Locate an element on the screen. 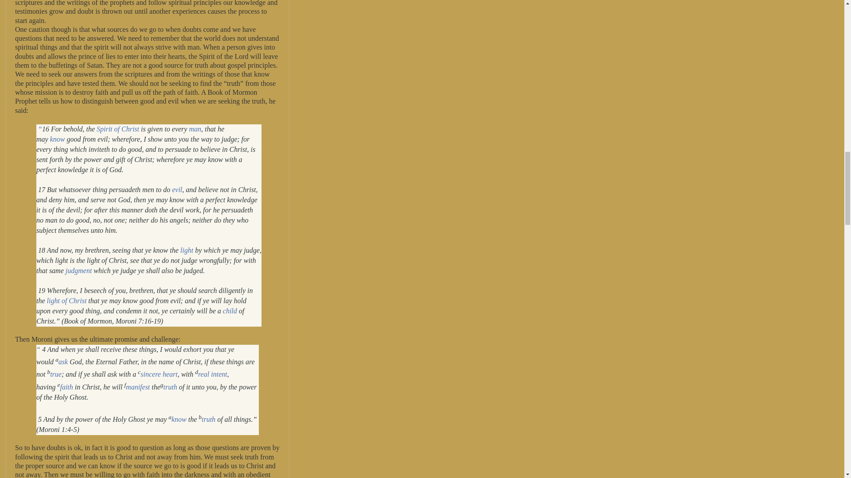 The image size is (851, 478). Spirit of Christ is located at coordinates (118, 129).